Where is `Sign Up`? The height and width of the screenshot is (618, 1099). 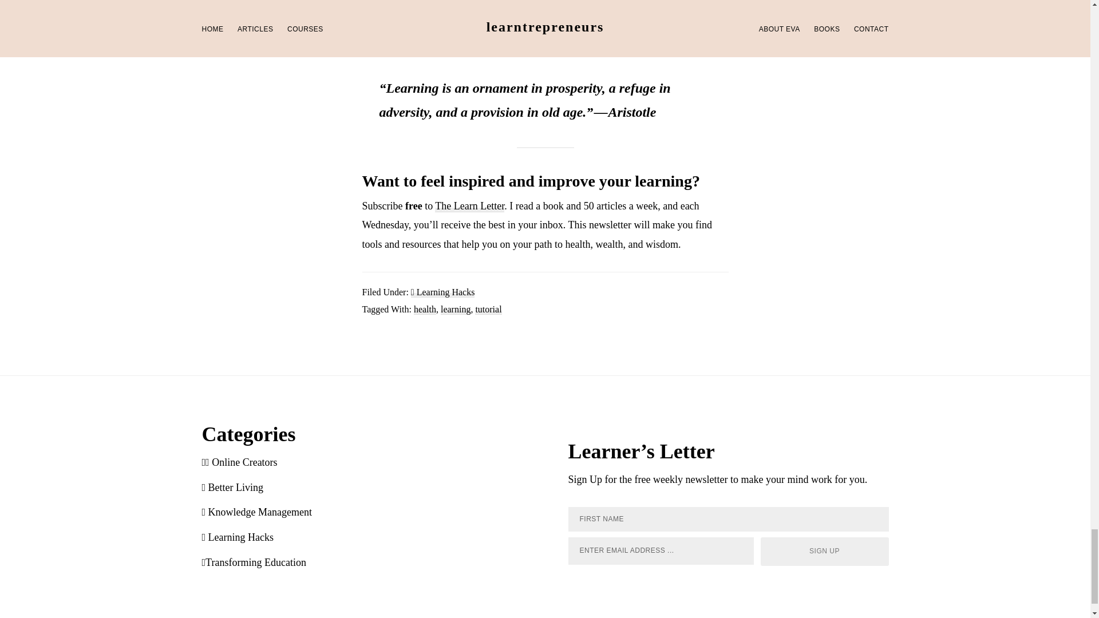
Sign Up is located at coordinates (824, 552).